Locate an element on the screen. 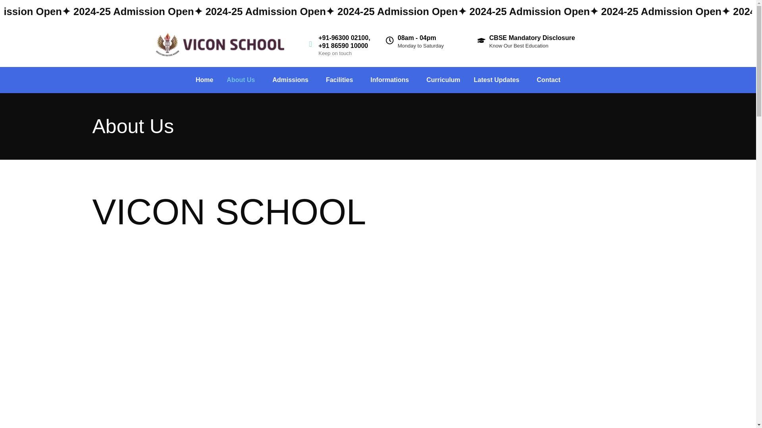  Latest Updates is located at coordinates (498, 80).